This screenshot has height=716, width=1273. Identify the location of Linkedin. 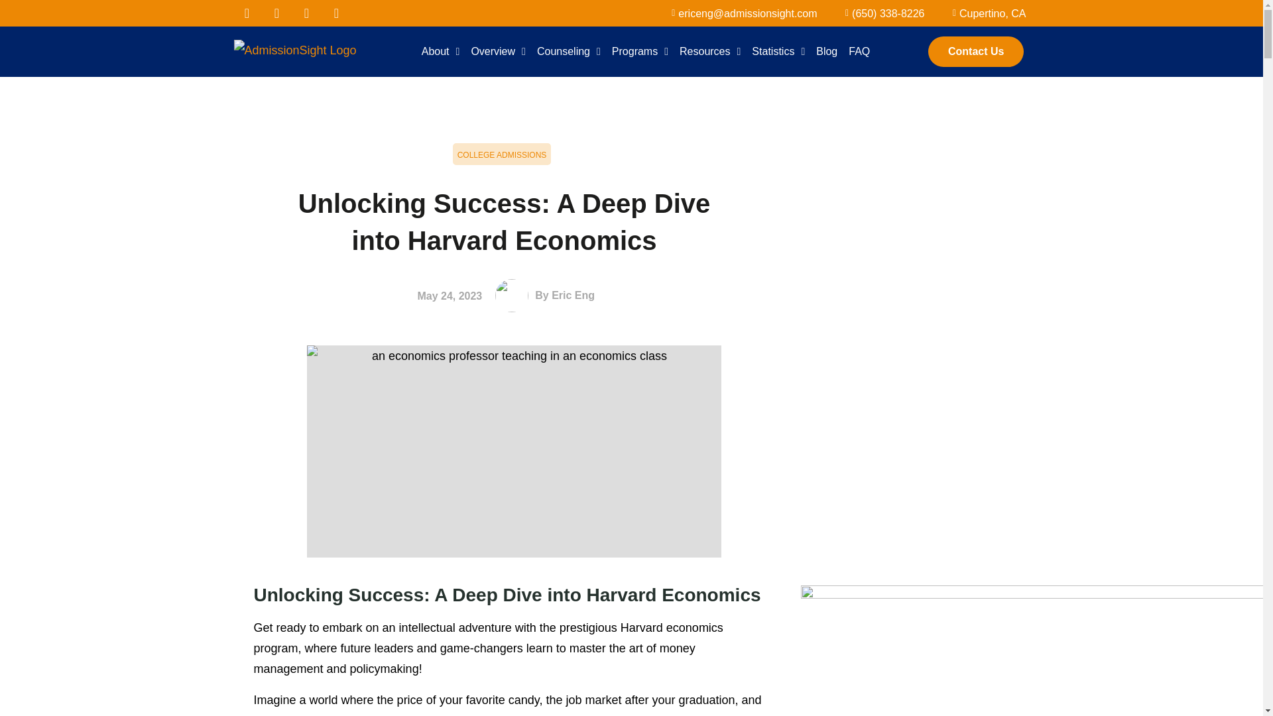
(306, 13).